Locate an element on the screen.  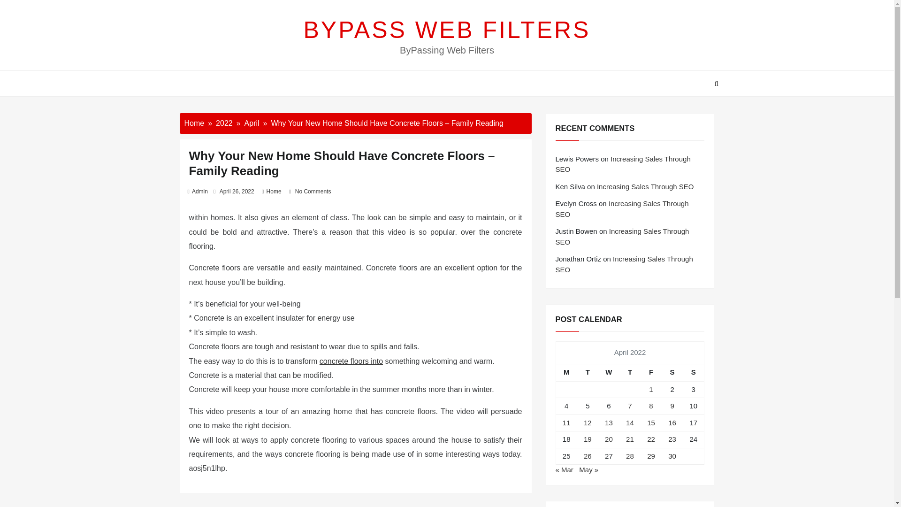
concrete floors into is located at coordinates (351, 361).